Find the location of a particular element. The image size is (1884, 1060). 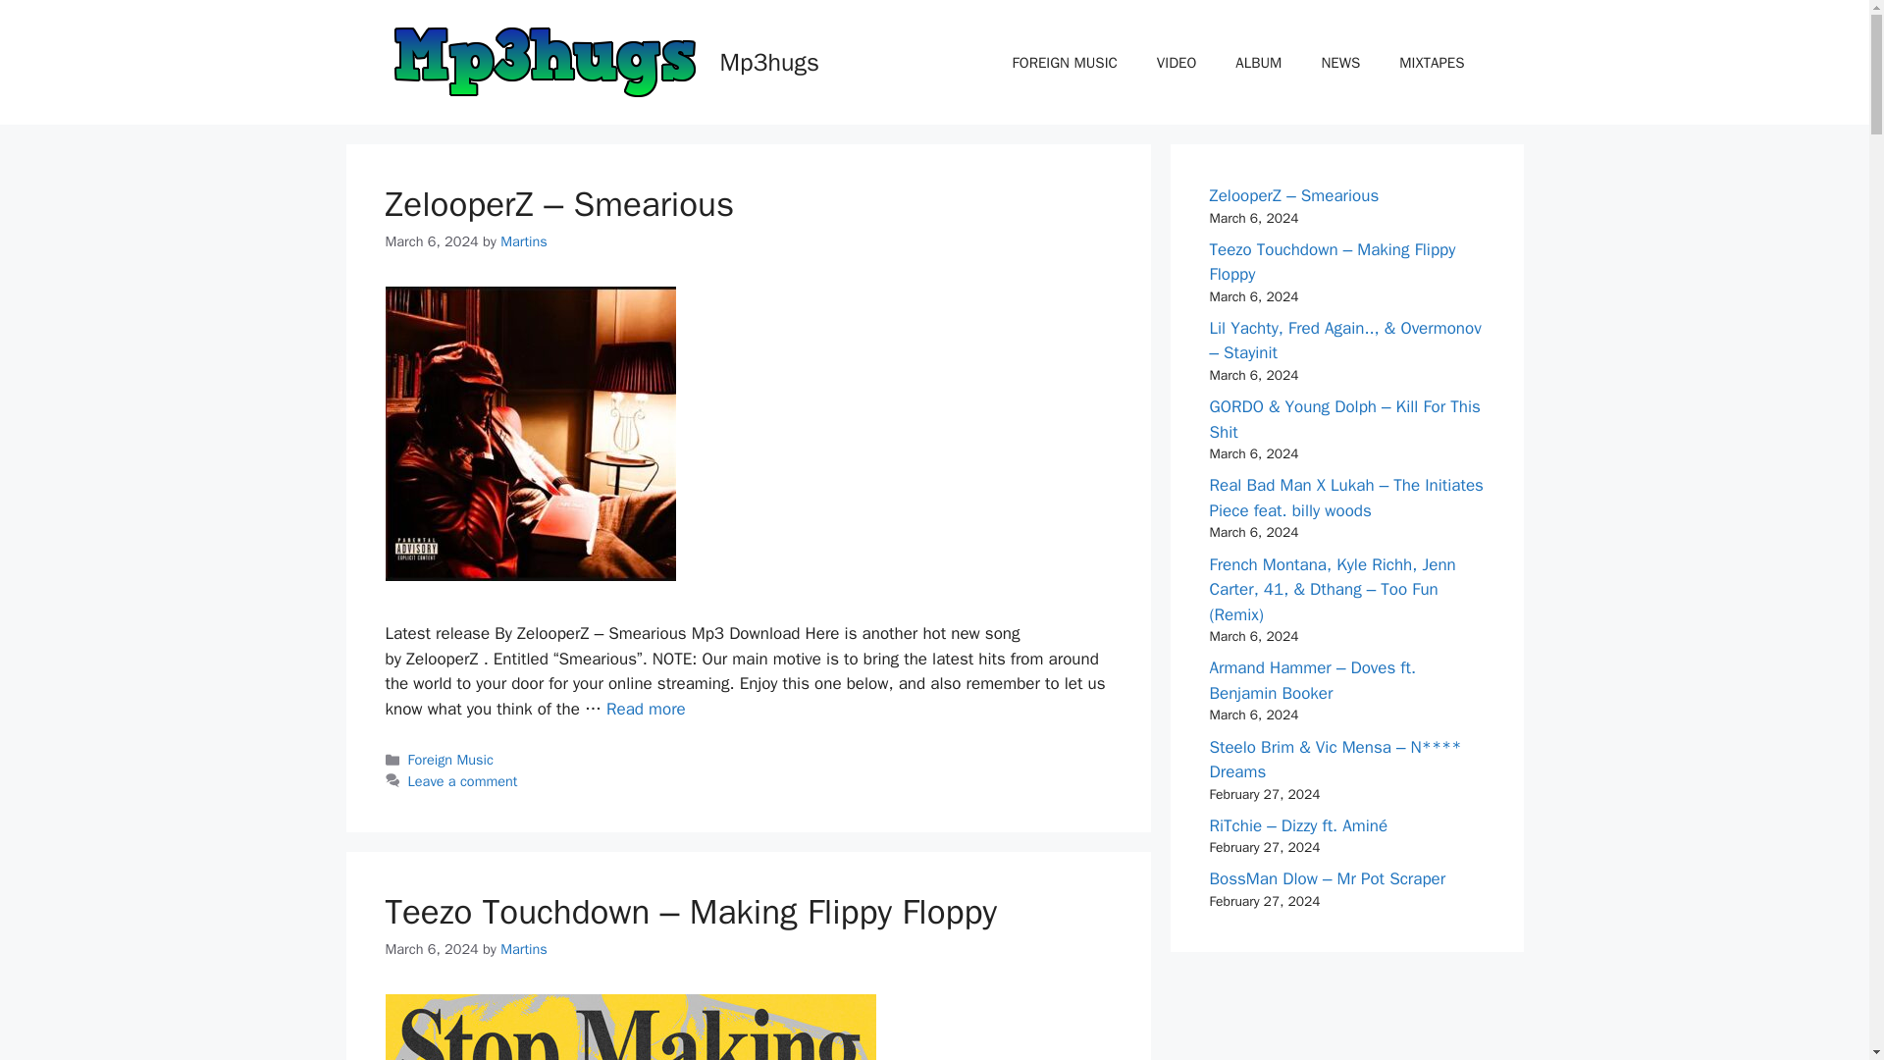

View all posts by Martins is located at coordinates (524, 948).